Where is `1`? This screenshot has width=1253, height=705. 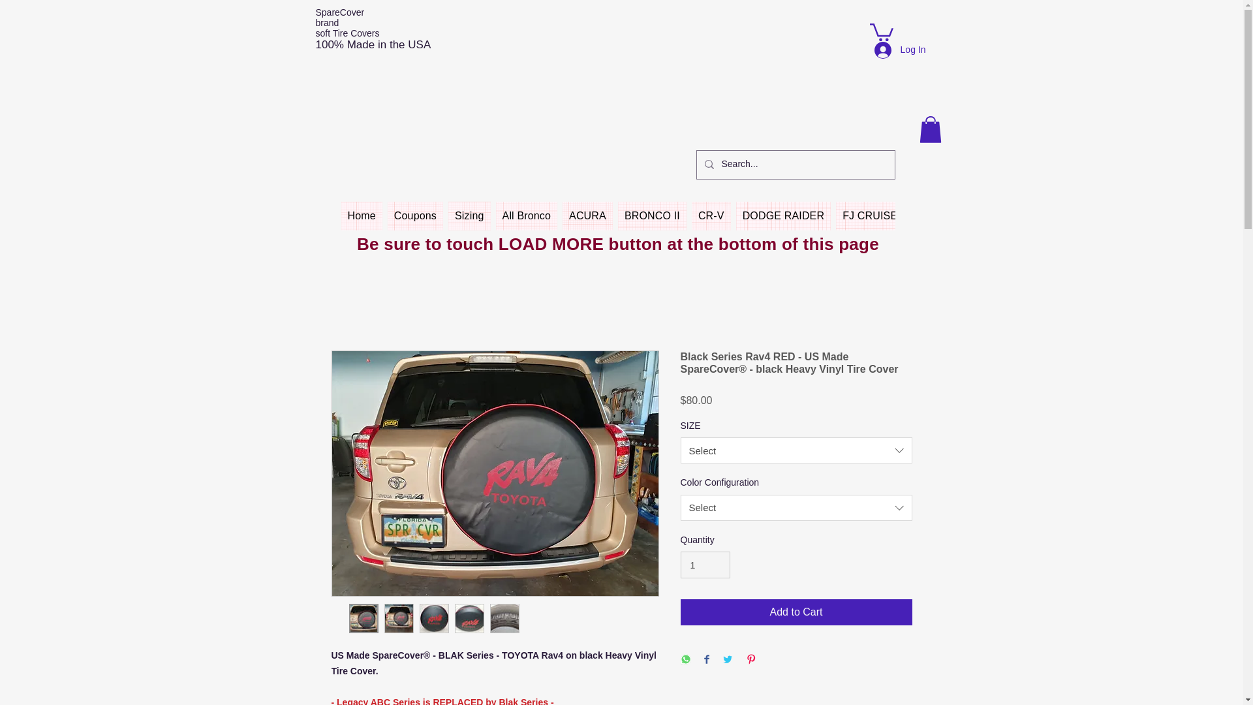
1 is located at coordinates (705, 564).